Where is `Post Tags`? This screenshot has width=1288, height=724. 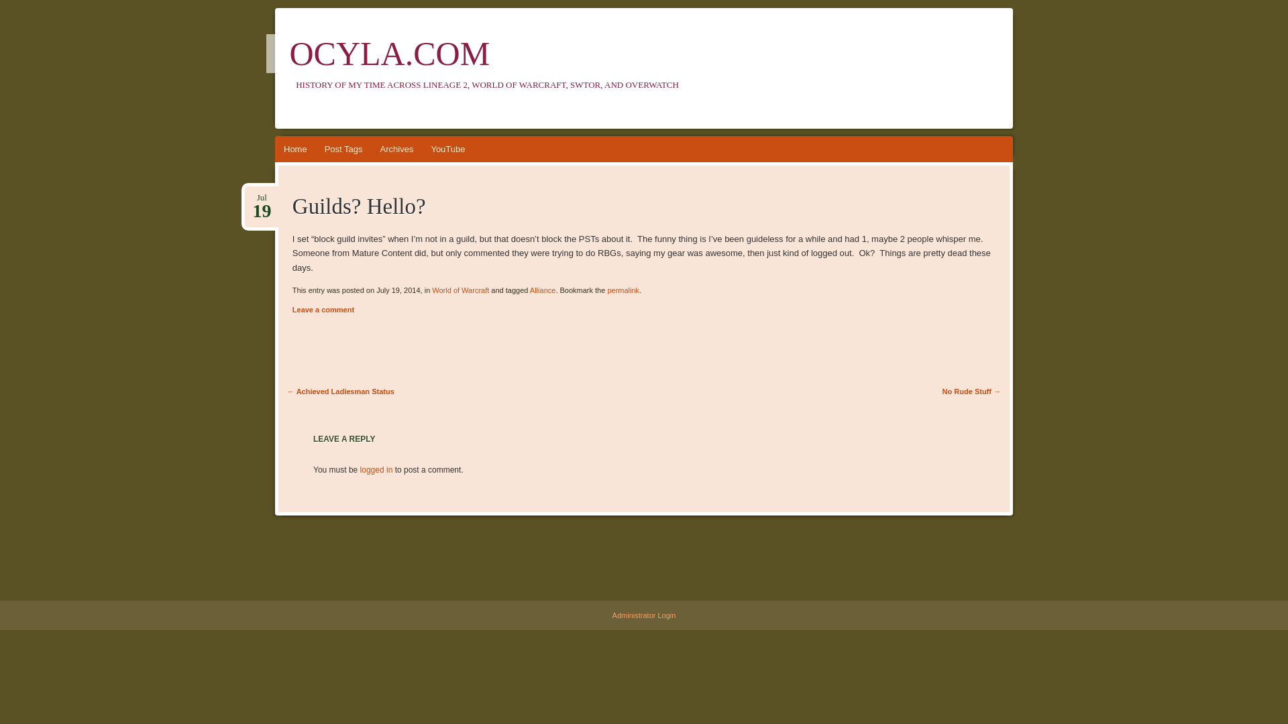
Post Tags is located at coordinates (343, 149).